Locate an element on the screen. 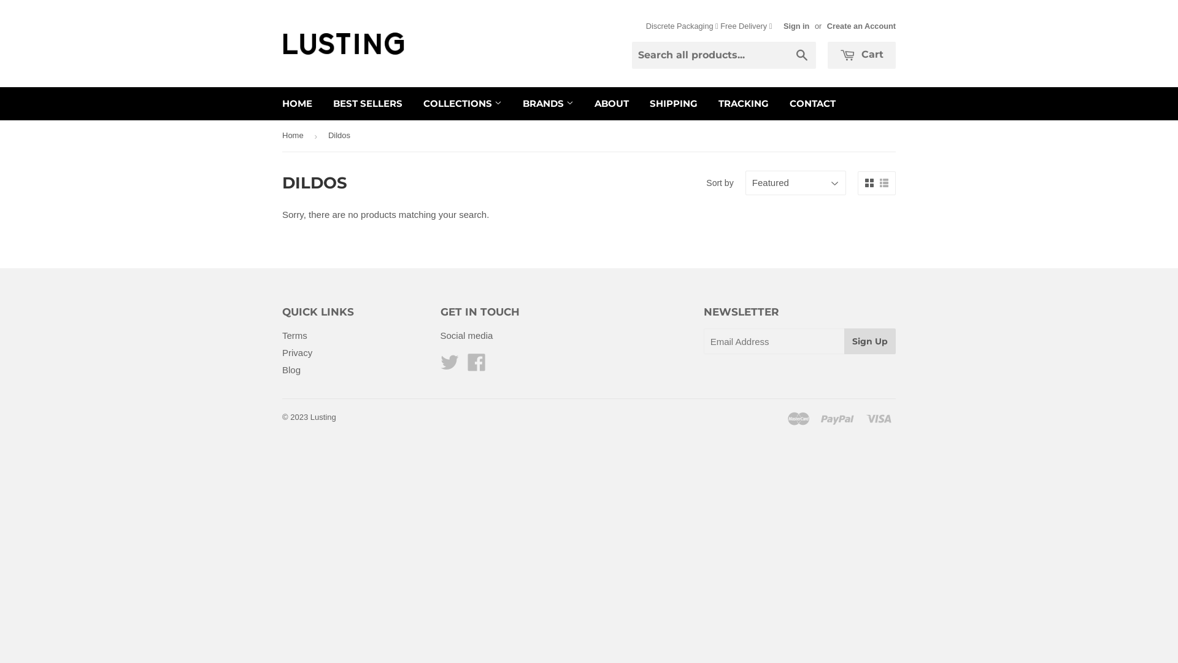  Cart is located at coordinates (861, 55).